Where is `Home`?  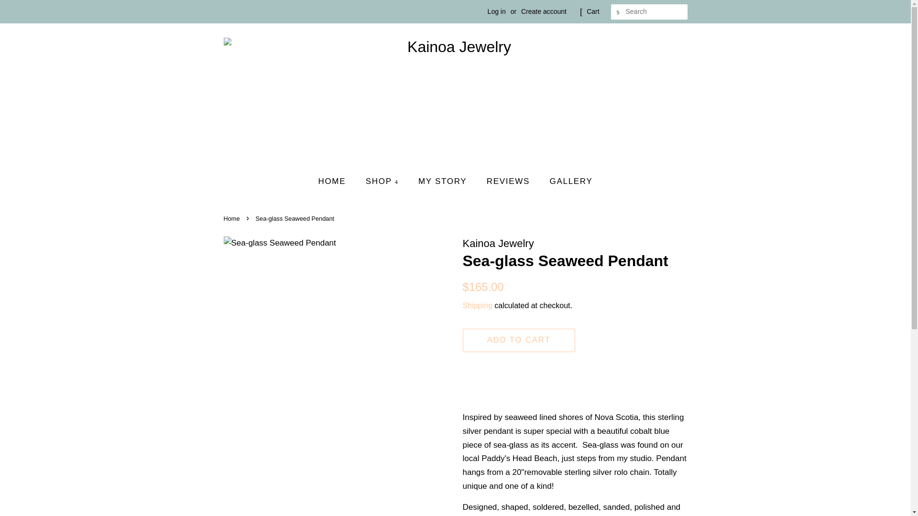 Home is located at coordinates (233, 219).